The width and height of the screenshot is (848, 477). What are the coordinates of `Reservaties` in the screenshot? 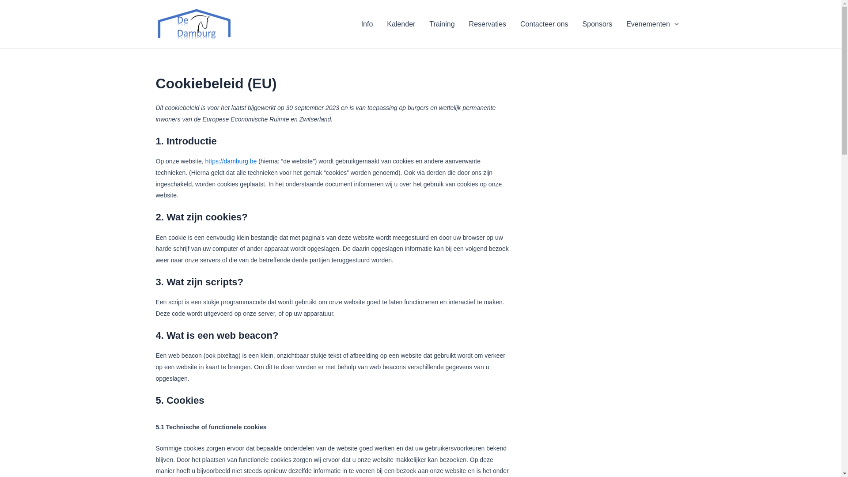 It's located at (488, 24).